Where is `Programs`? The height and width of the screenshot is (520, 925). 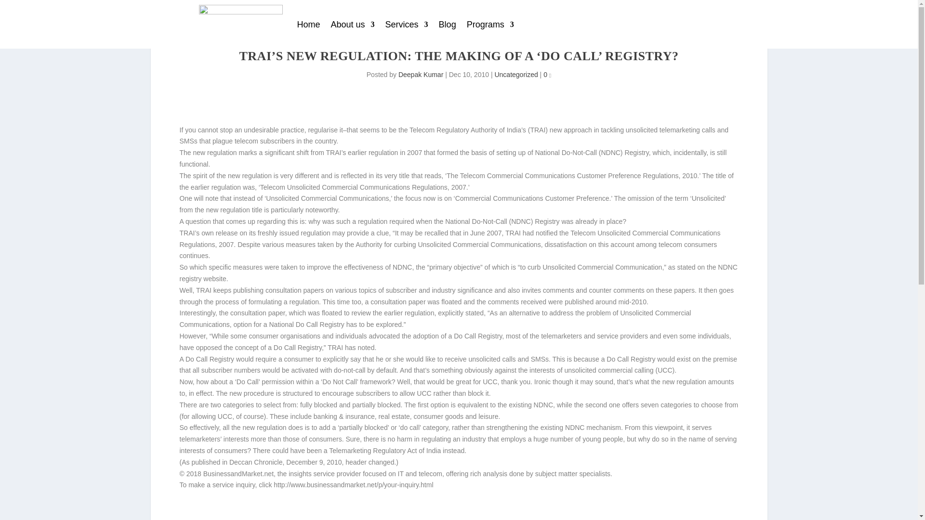
Programs is located at coordinates (490, 24).